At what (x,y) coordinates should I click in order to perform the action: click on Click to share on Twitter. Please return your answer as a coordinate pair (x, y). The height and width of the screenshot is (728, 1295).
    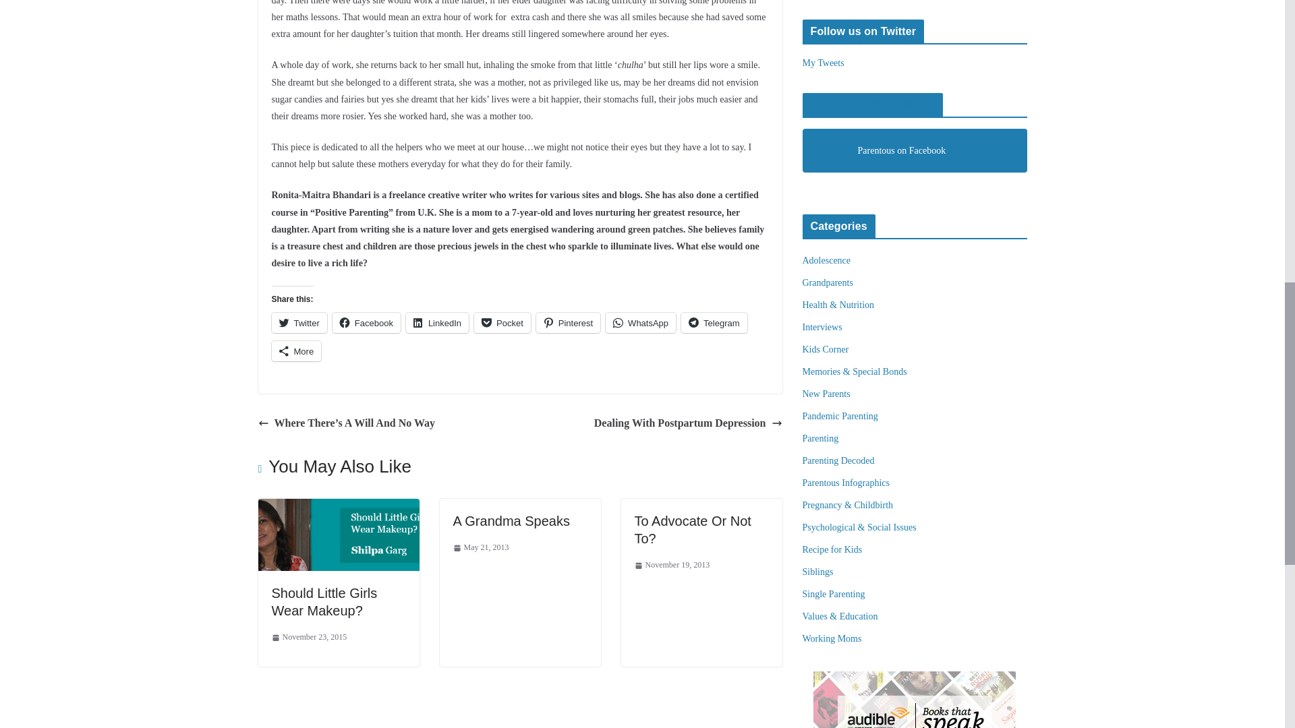
    Looking at the image, I should click on (298, 322).